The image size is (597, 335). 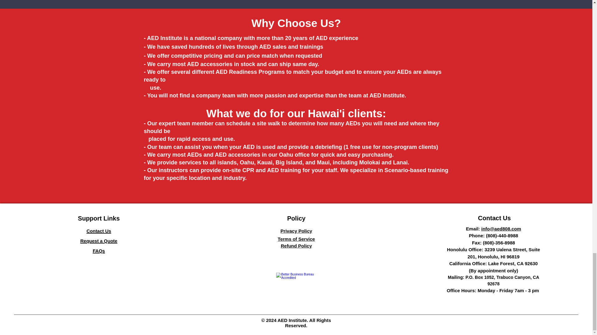 What do you see at coordinates (296, 239) in the screenshot?
I see `Terms of Service` at bounding box center [296, 239].